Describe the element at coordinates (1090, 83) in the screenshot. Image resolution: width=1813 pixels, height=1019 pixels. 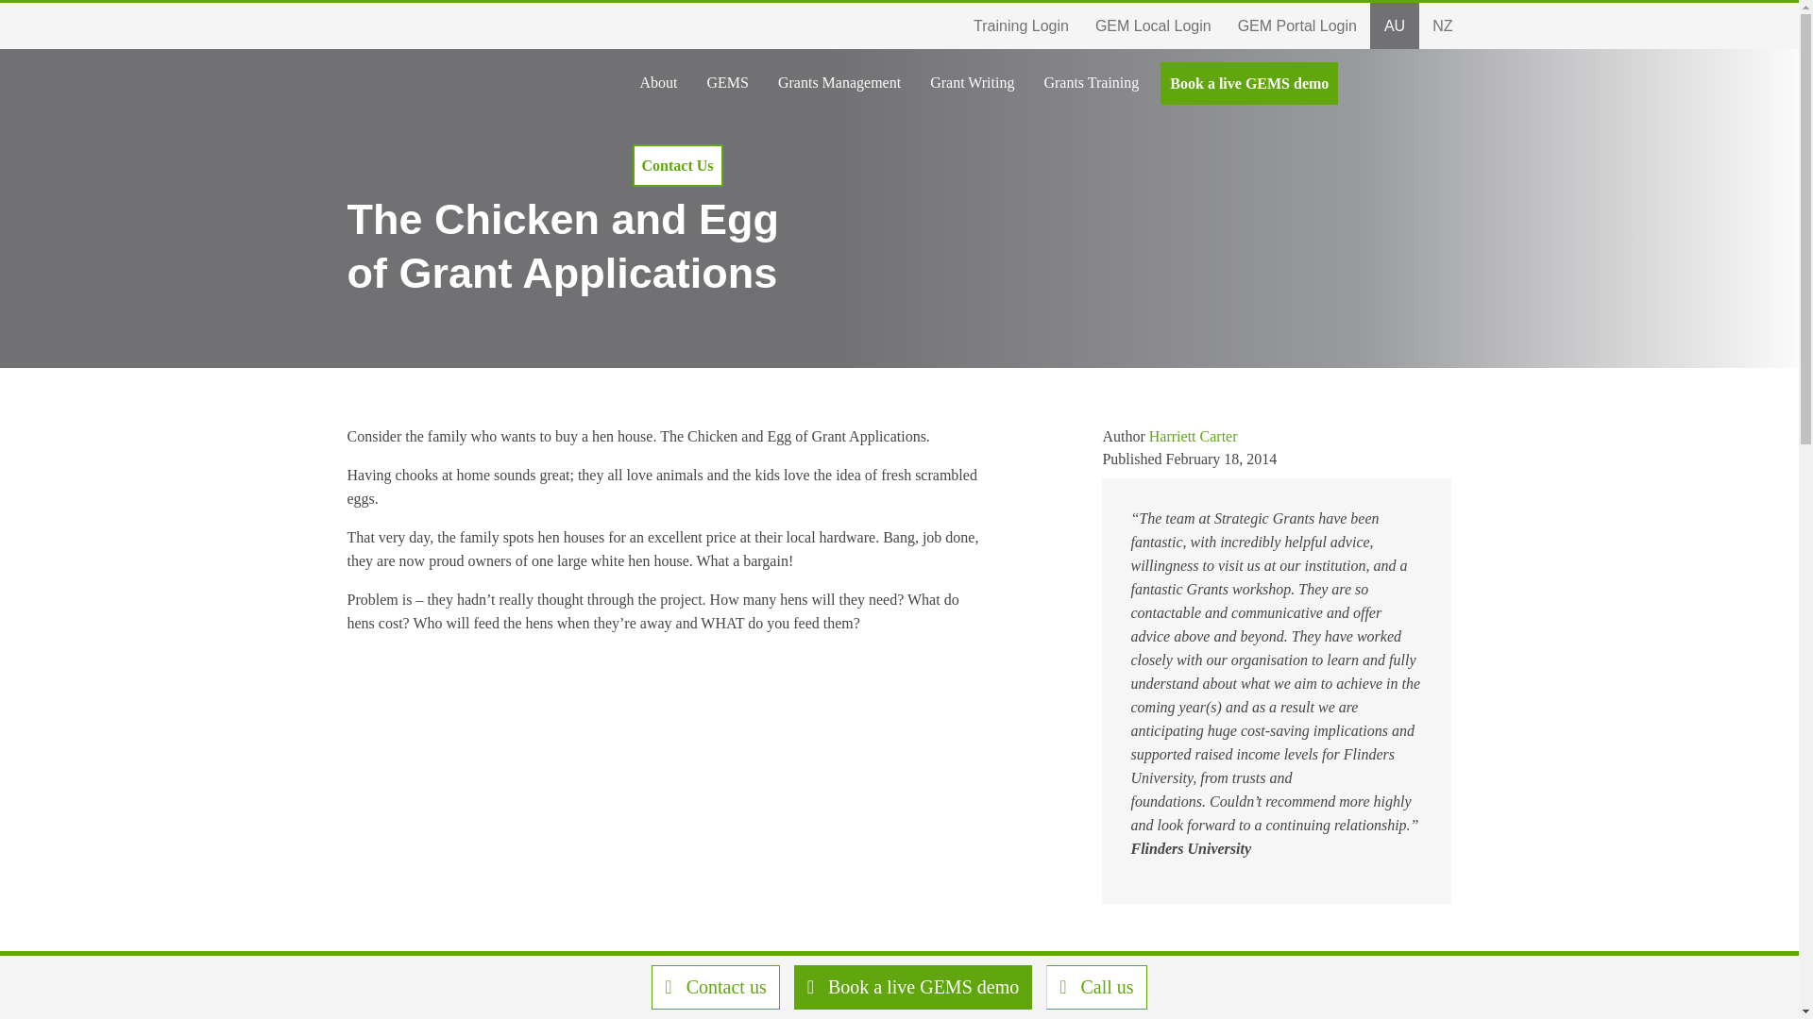
I see `Training Login` at that location.